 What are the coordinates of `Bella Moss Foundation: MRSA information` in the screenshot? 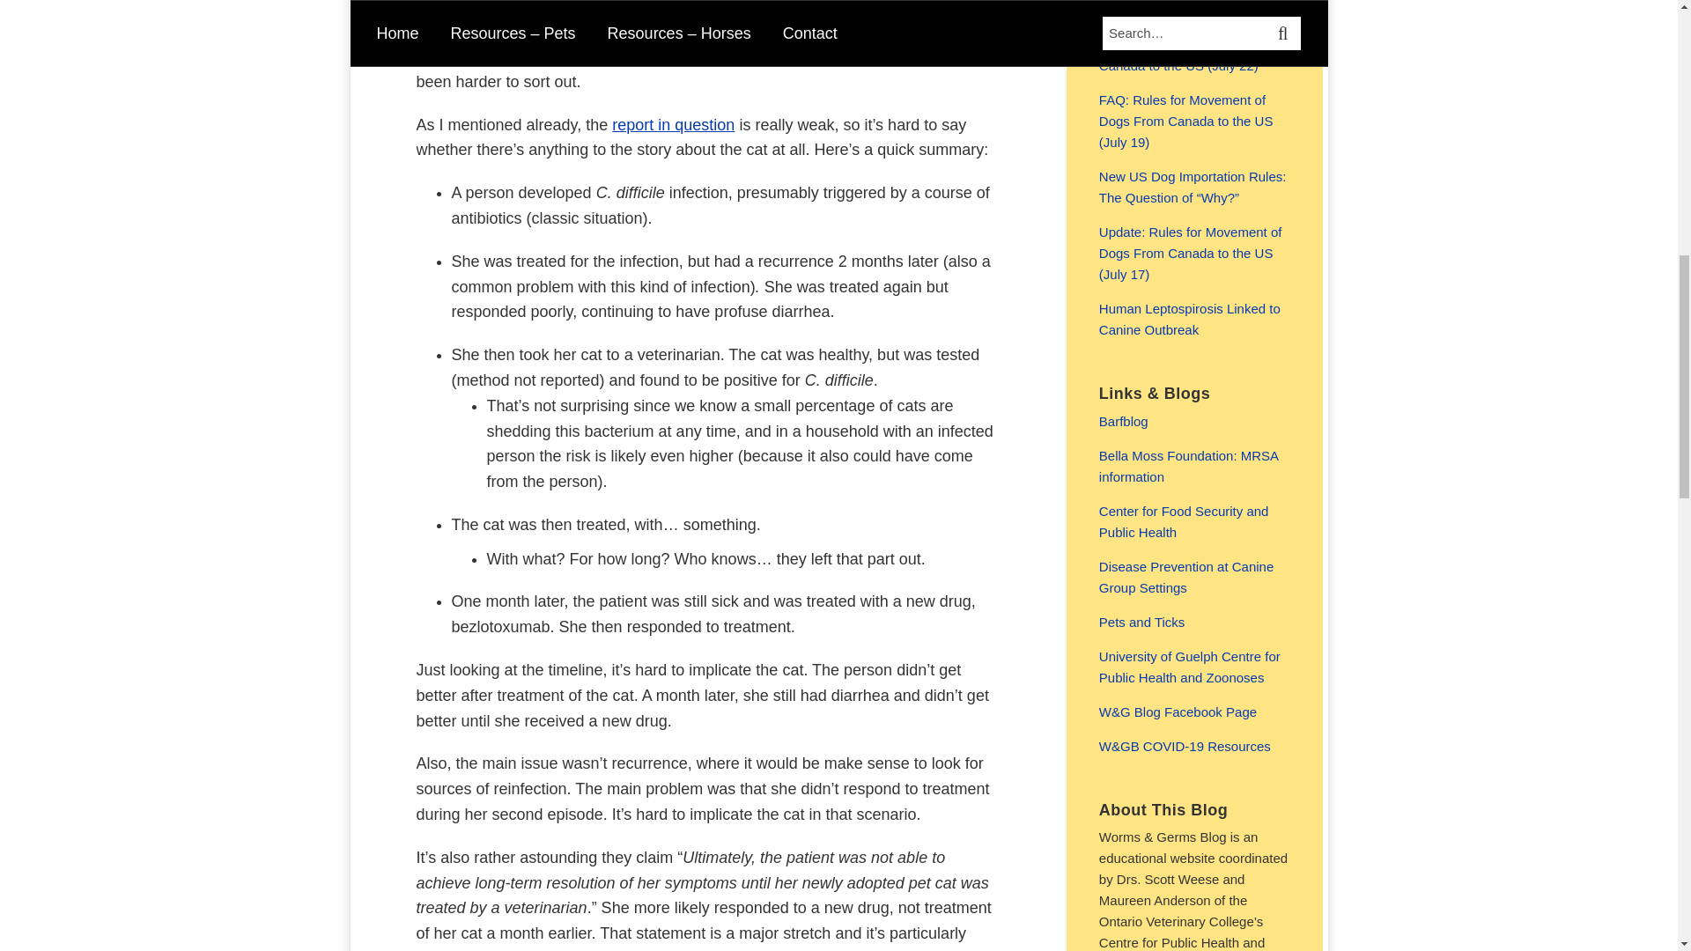 It's located at (1189, 465).